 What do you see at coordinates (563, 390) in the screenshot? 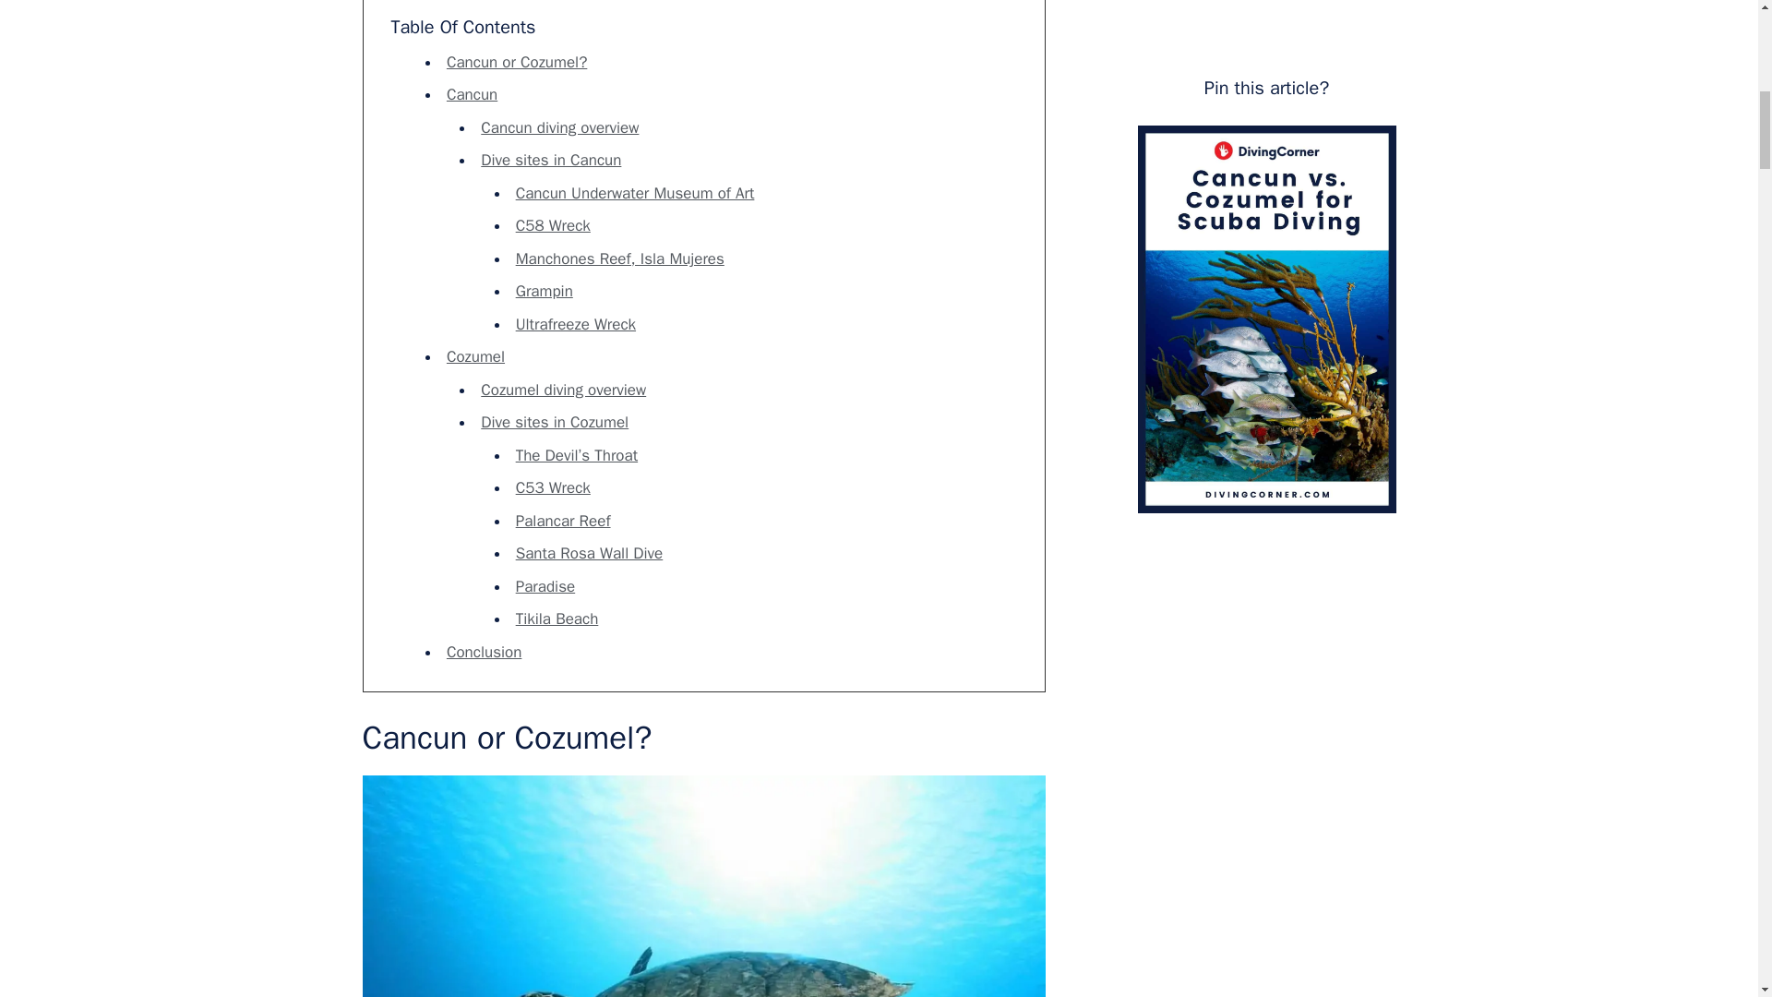
I see `Cozumel diving overview` at bounding box center [563, 390].